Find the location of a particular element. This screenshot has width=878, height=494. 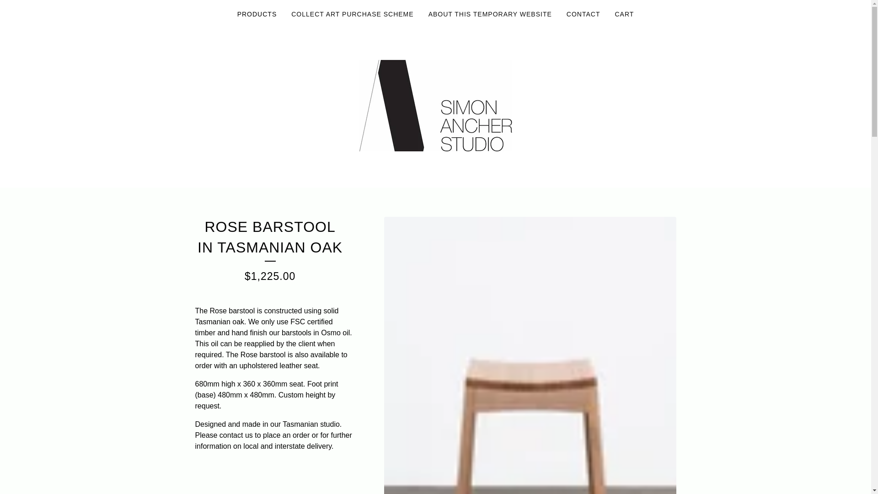

View COLLECT ART PURCHASE SCHEME is located at coordinates (352, 14).